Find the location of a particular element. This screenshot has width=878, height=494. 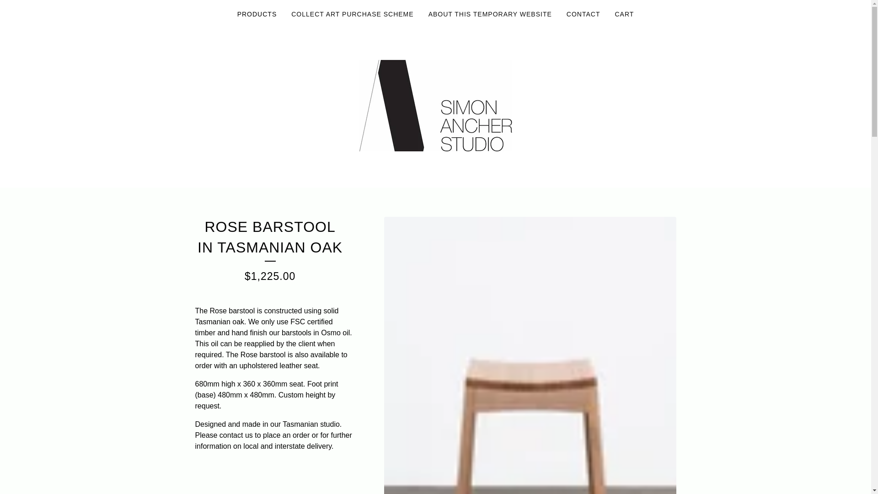

View COLLECT ART PURCHASE SCHEME is located at coordinates (352, 14).